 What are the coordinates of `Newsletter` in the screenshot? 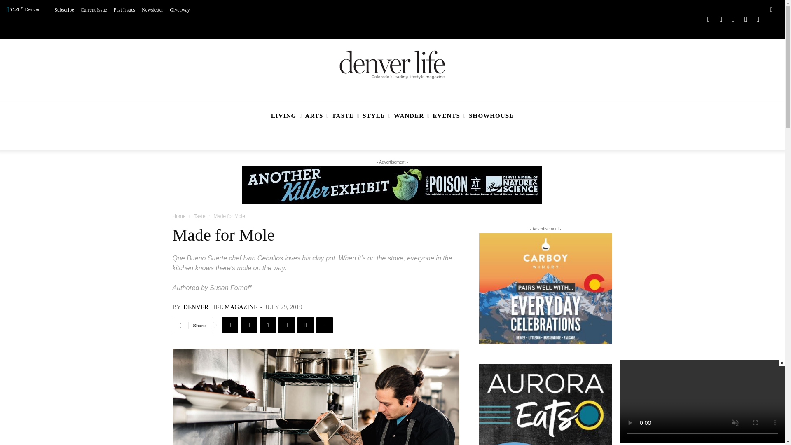 It's located at (152, 10).